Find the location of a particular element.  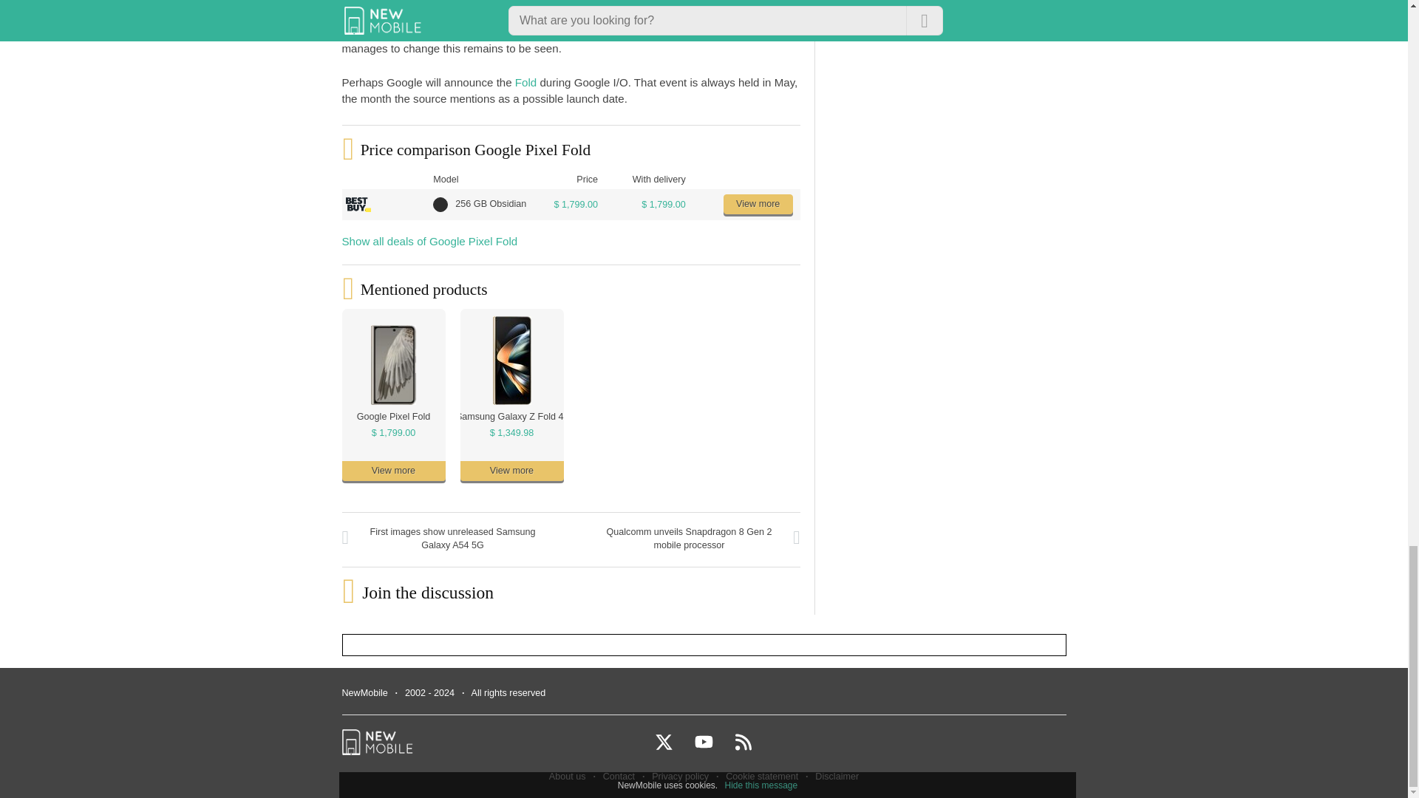

Qualcomm unveils Snapdragon 8 Gen 2 mobile processor is located at coordinates (689, 539).